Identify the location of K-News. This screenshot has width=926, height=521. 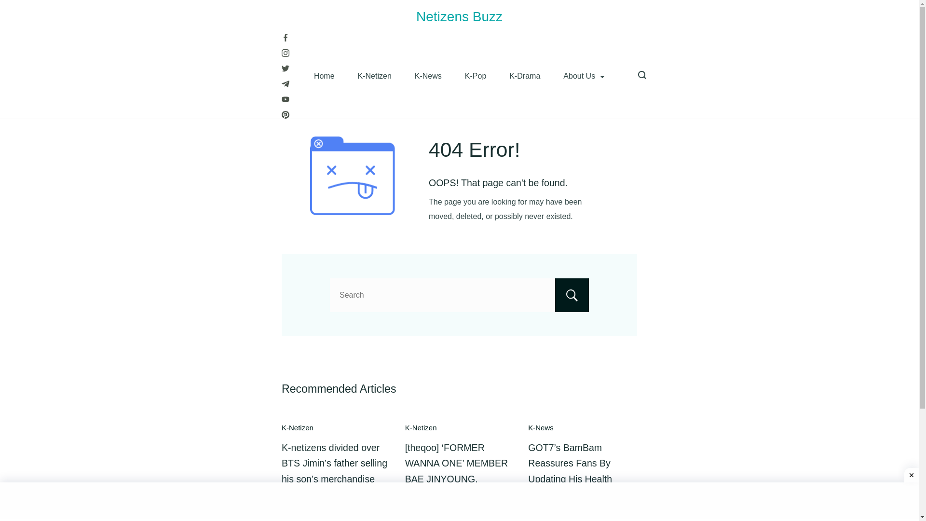
(428, 76).